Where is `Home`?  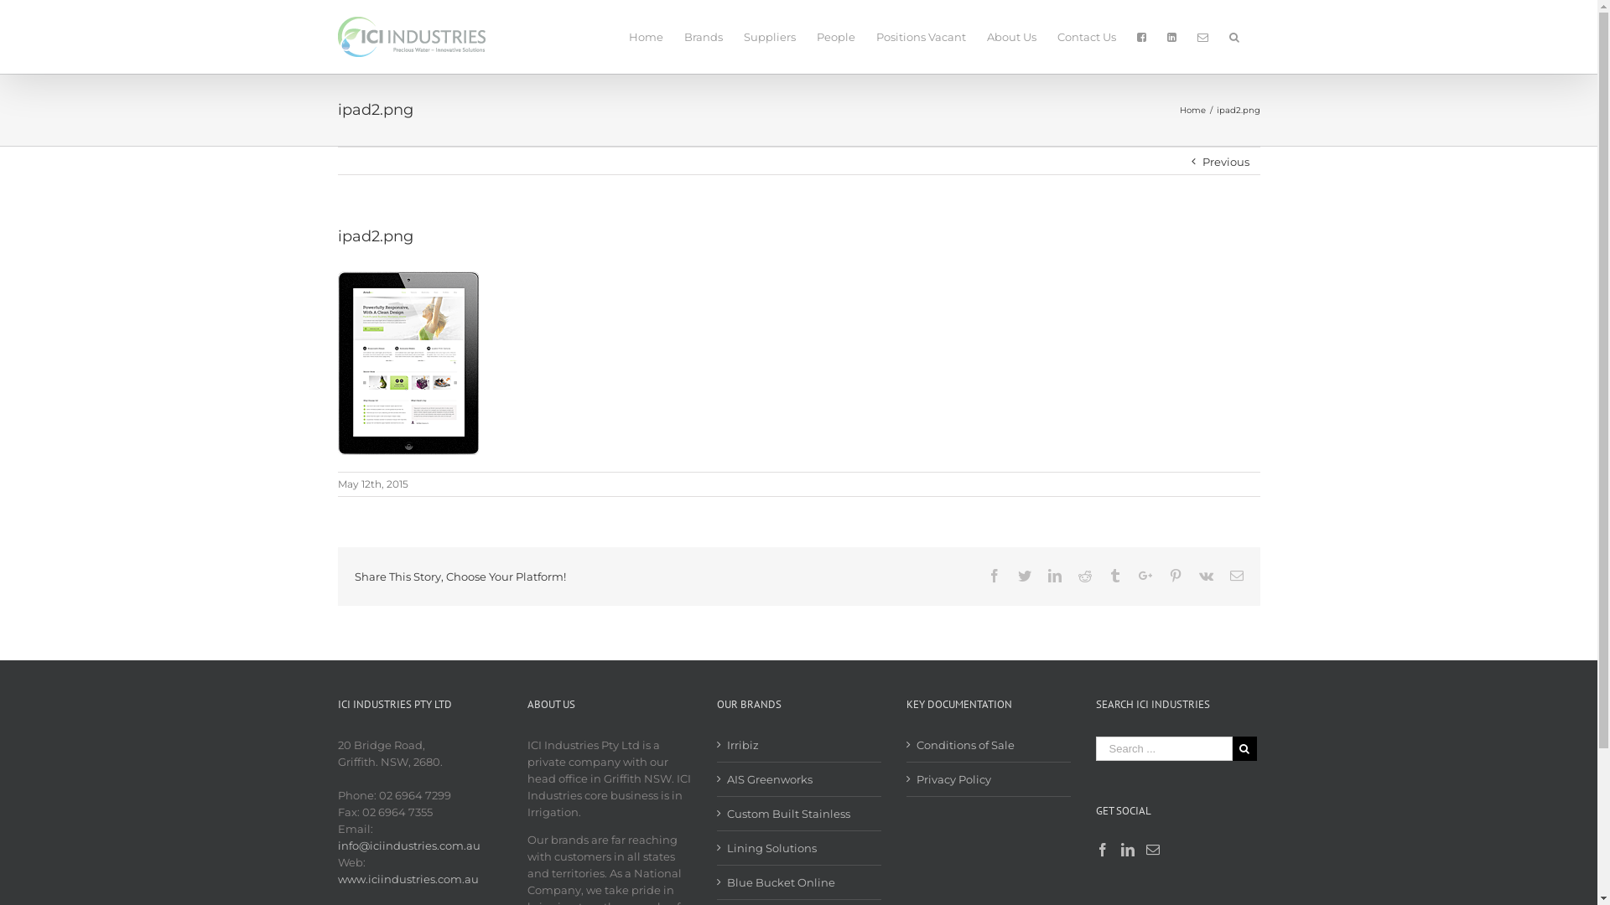
Home is located at coordinates (646, 36).